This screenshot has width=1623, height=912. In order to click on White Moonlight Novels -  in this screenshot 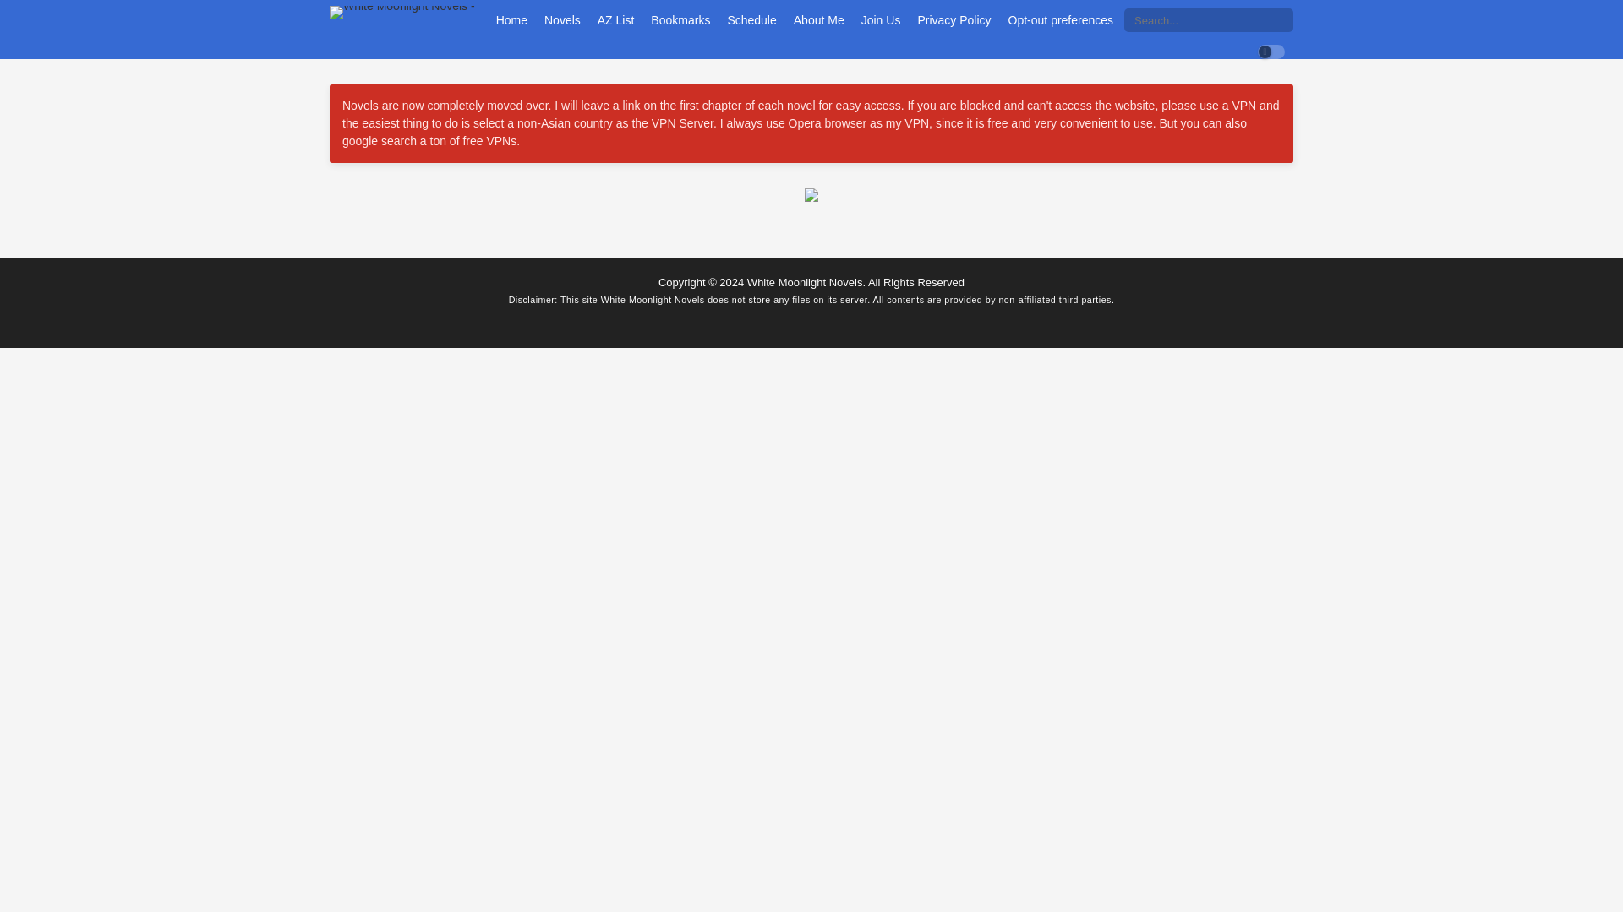, I will do `click(402, 12)`.